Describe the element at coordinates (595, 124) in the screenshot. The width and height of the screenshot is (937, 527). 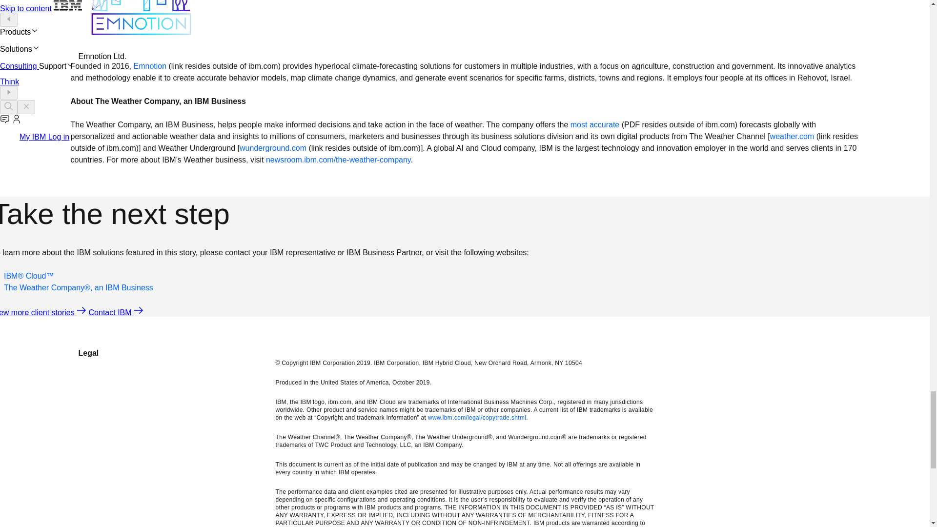
I see `most accurate` at that location.